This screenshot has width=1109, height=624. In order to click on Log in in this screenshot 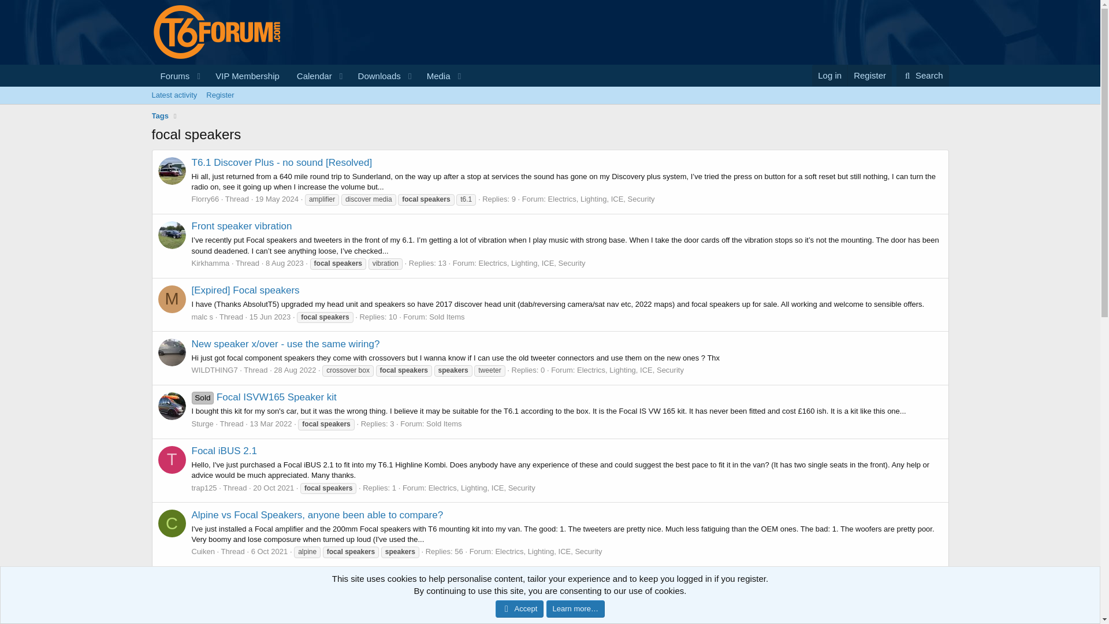, I will do `click(311, 76)`.